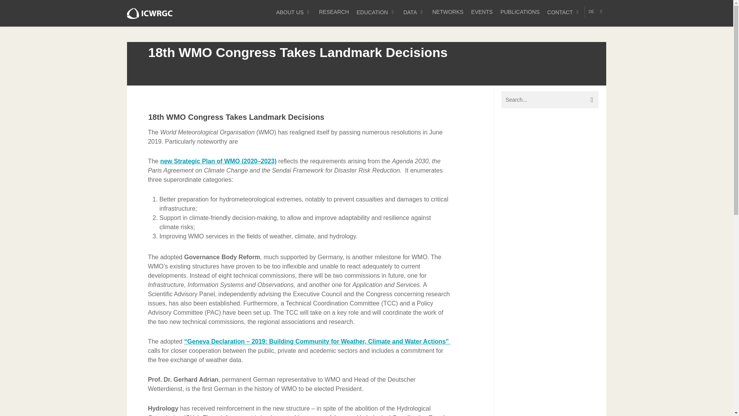 The image size is (739, 416). What do you see at coordinates (293, 12) in the screenshot?
I see `ABOUT US` at bounding box center [293, 12].